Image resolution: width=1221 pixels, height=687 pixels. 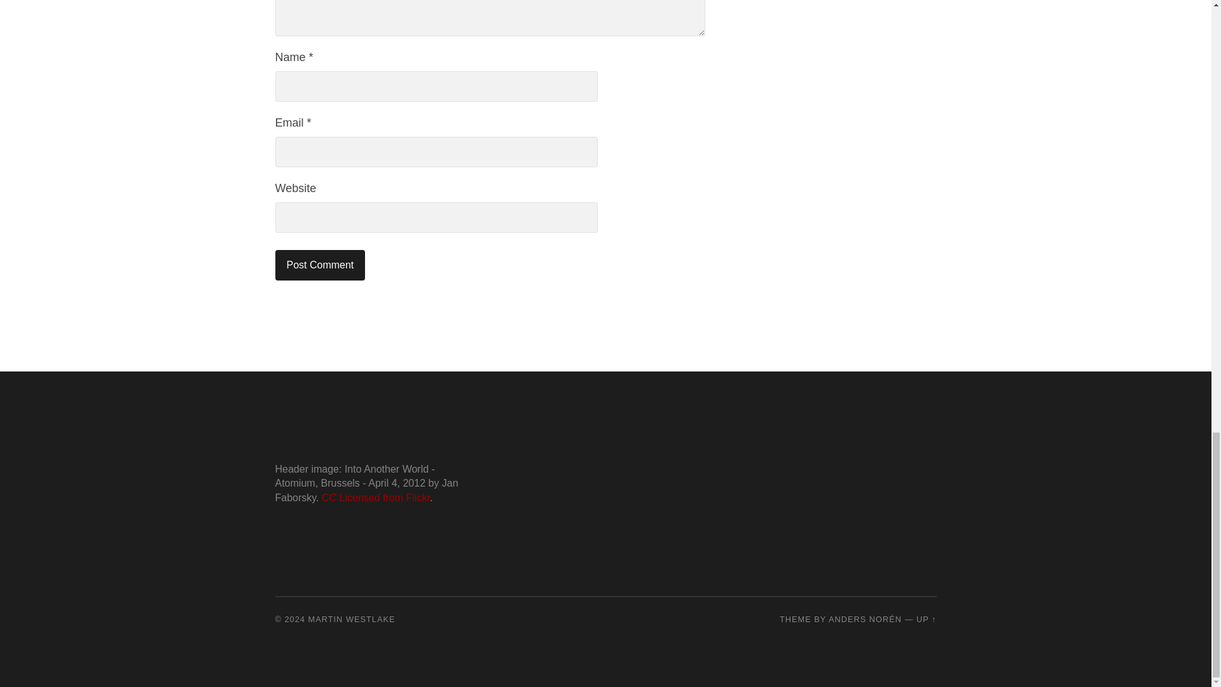 What do you see at coordinates (352, 618) in the screenshot?
I see `MARTIN WESTLAKE` at bounding box center [352, 618].